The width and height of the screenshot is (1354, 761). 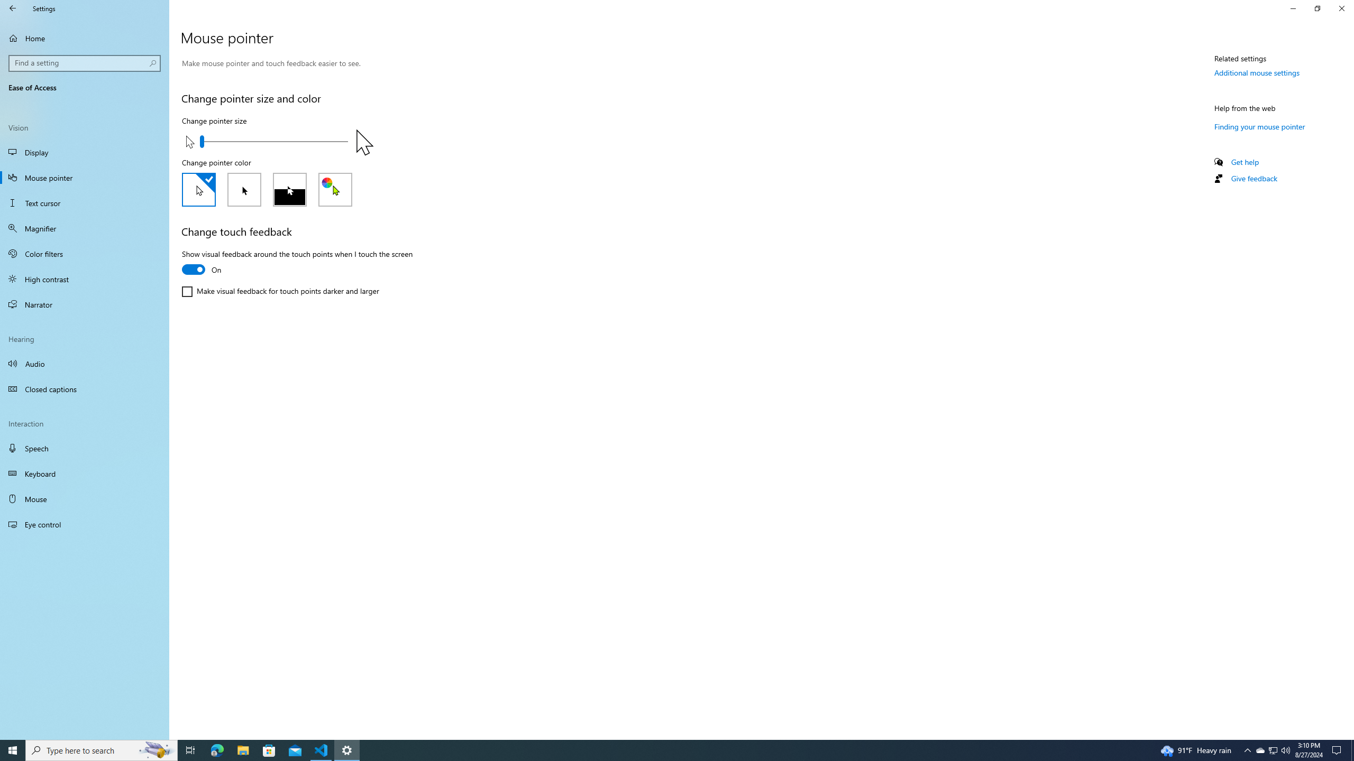 What do you see at coordinates (1257, 72) in the screenshot?
I see `Additional mouse settings` at bounding box center [1257, 72].